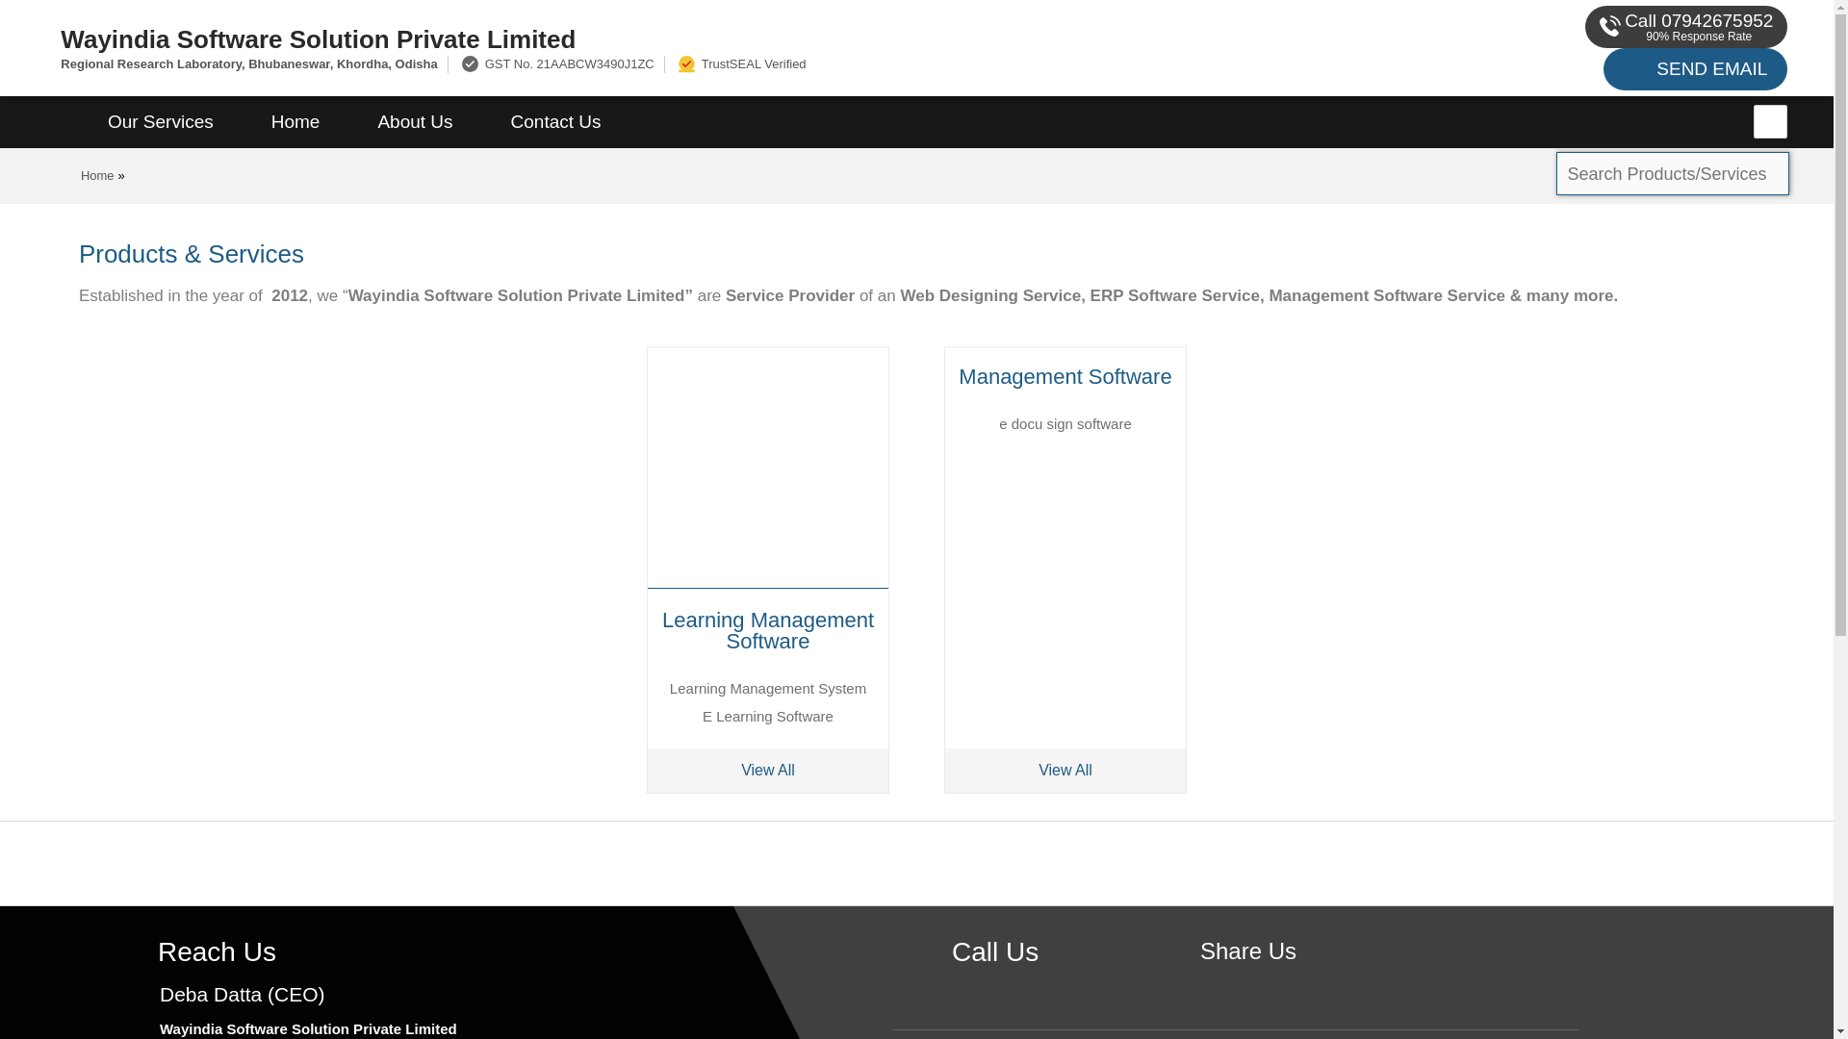 Image resolution: width=1848 pixels, height=1039 pixels. I want to click on Home, so click(98, 175).